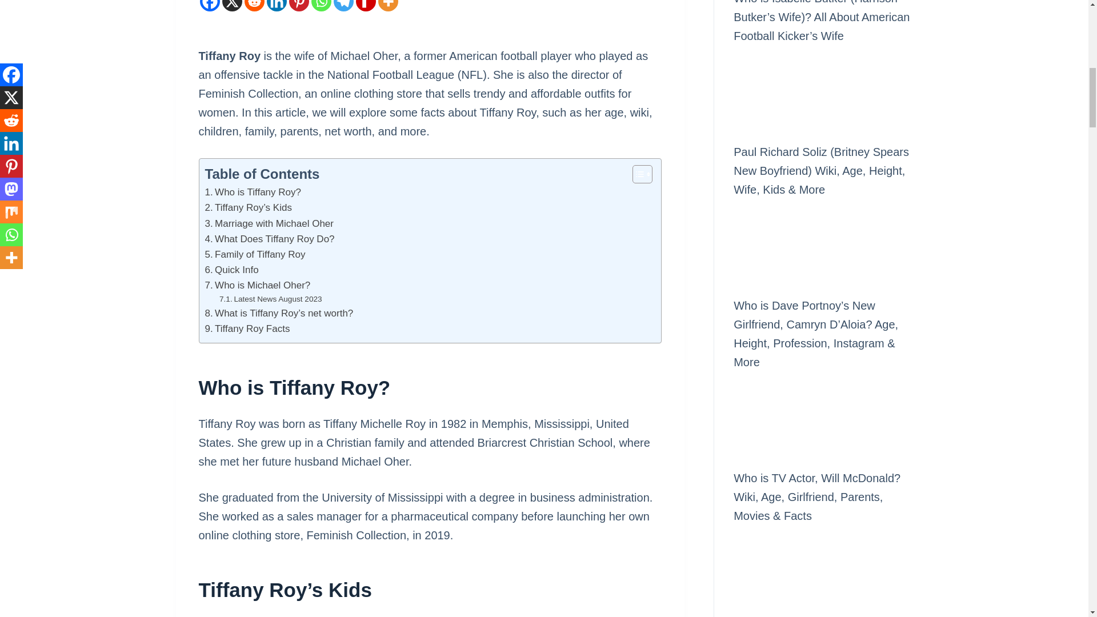 Image resolution: width=1097 pixels, height=617 pixels. I want to click on Pinterest, so click(299, 6).